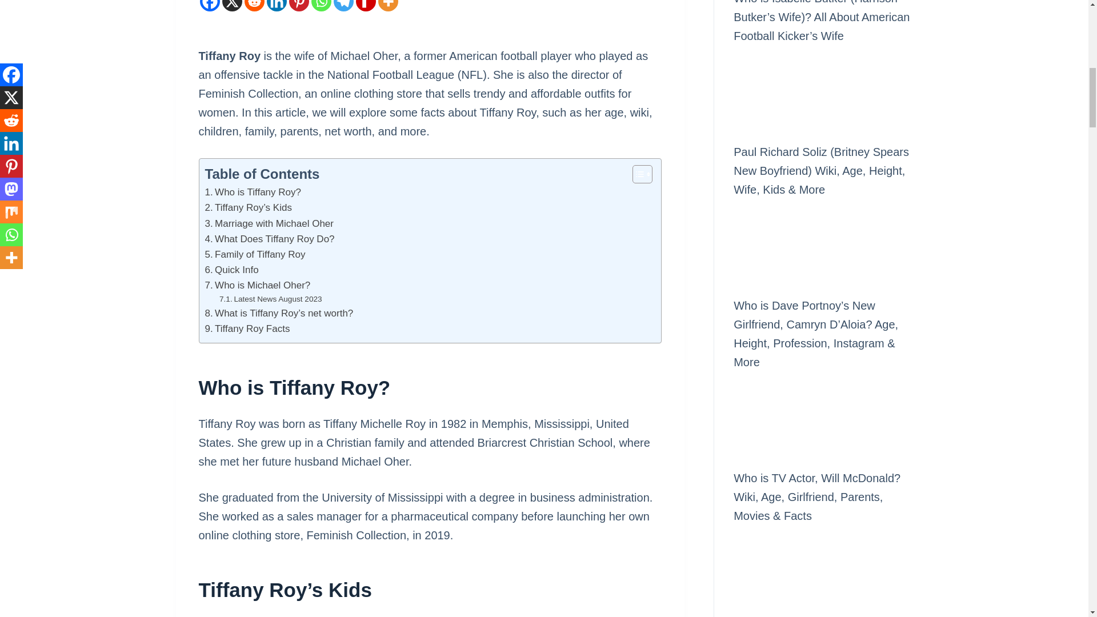 Image resolution: width=1097 pixels, height=617 pixels. I want to click on Pinterest, so click(299, 6).